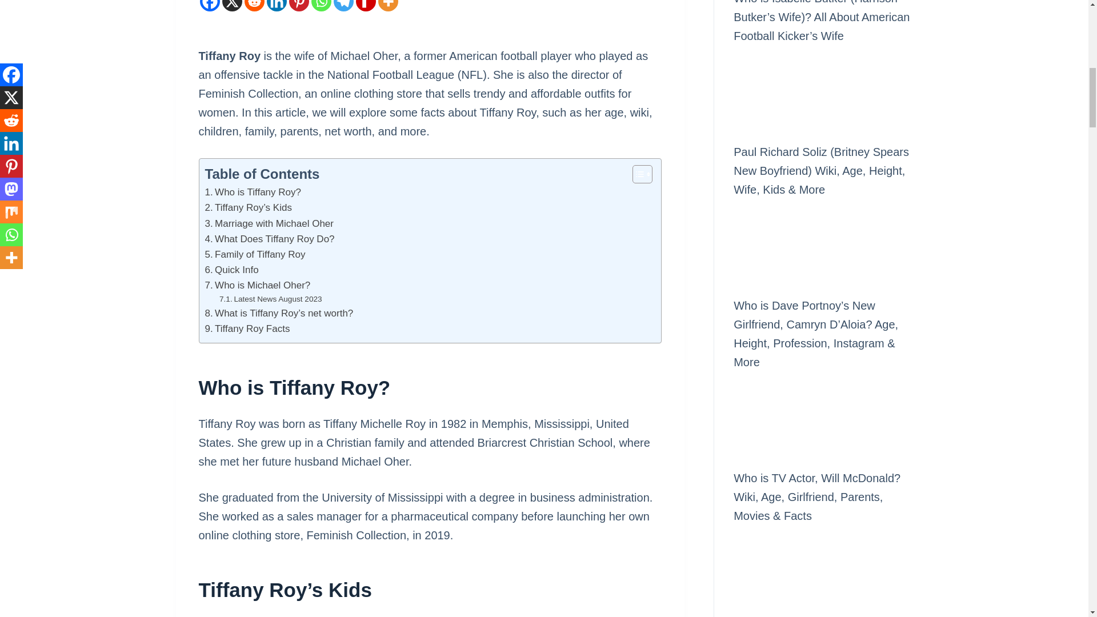 Image resolution: width=1097 pixels, height=617 pixels. I want to click on Pinterest, so click(299, 6).